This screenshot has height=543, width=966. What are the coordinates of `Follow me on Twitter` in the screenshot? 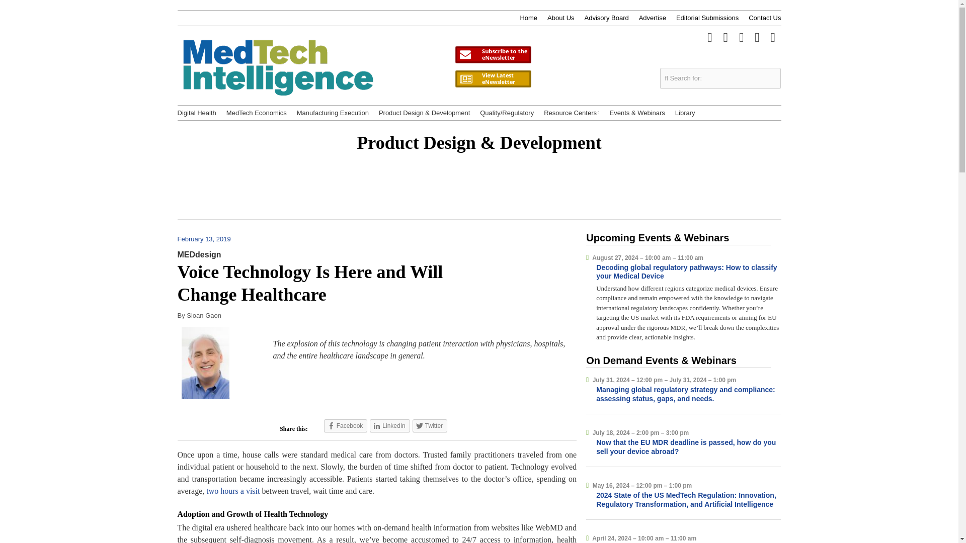 It's located at (709, 37).